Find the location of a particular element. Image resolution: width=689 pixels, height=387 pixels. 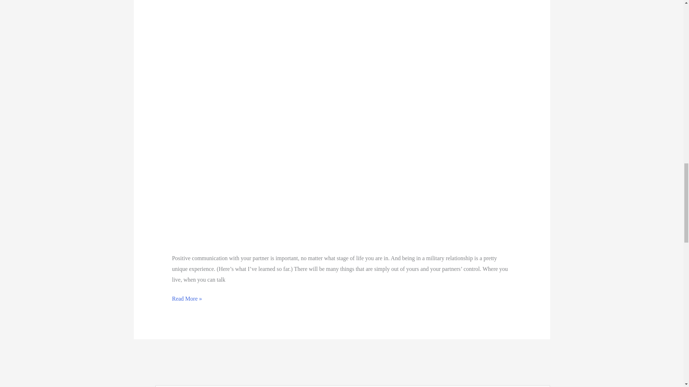

Search is located at coordinates (542, 386).